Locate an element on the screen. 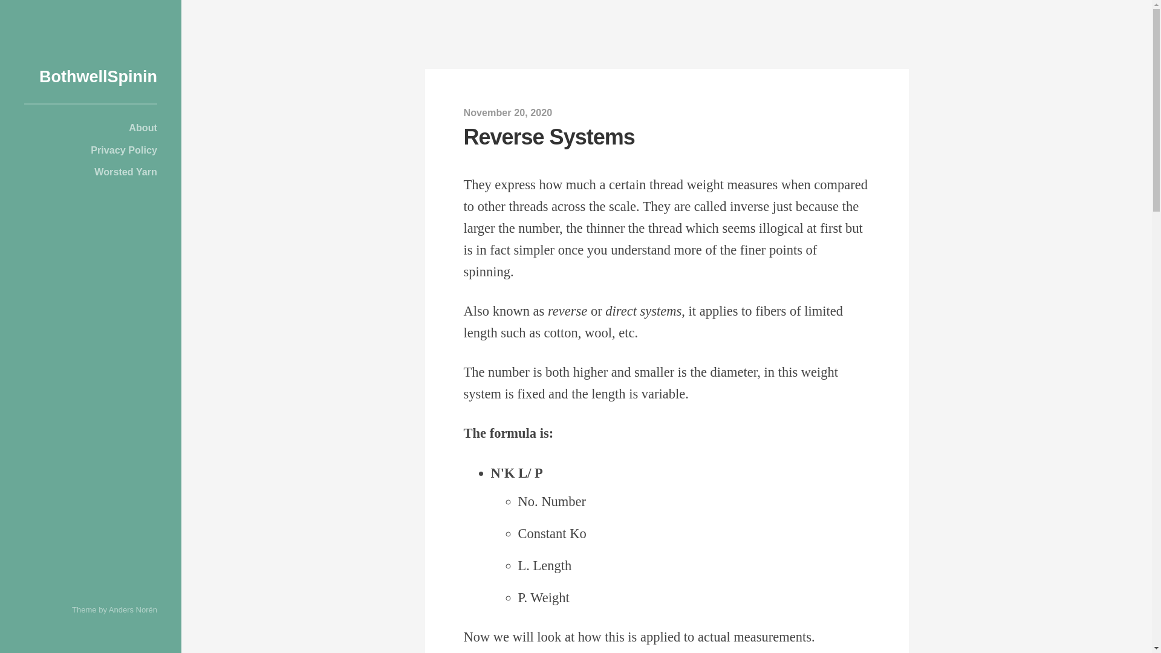 The width and height of the screenshot is (1161, 653). November 20, 2020 is located at coordinates (508, 112).